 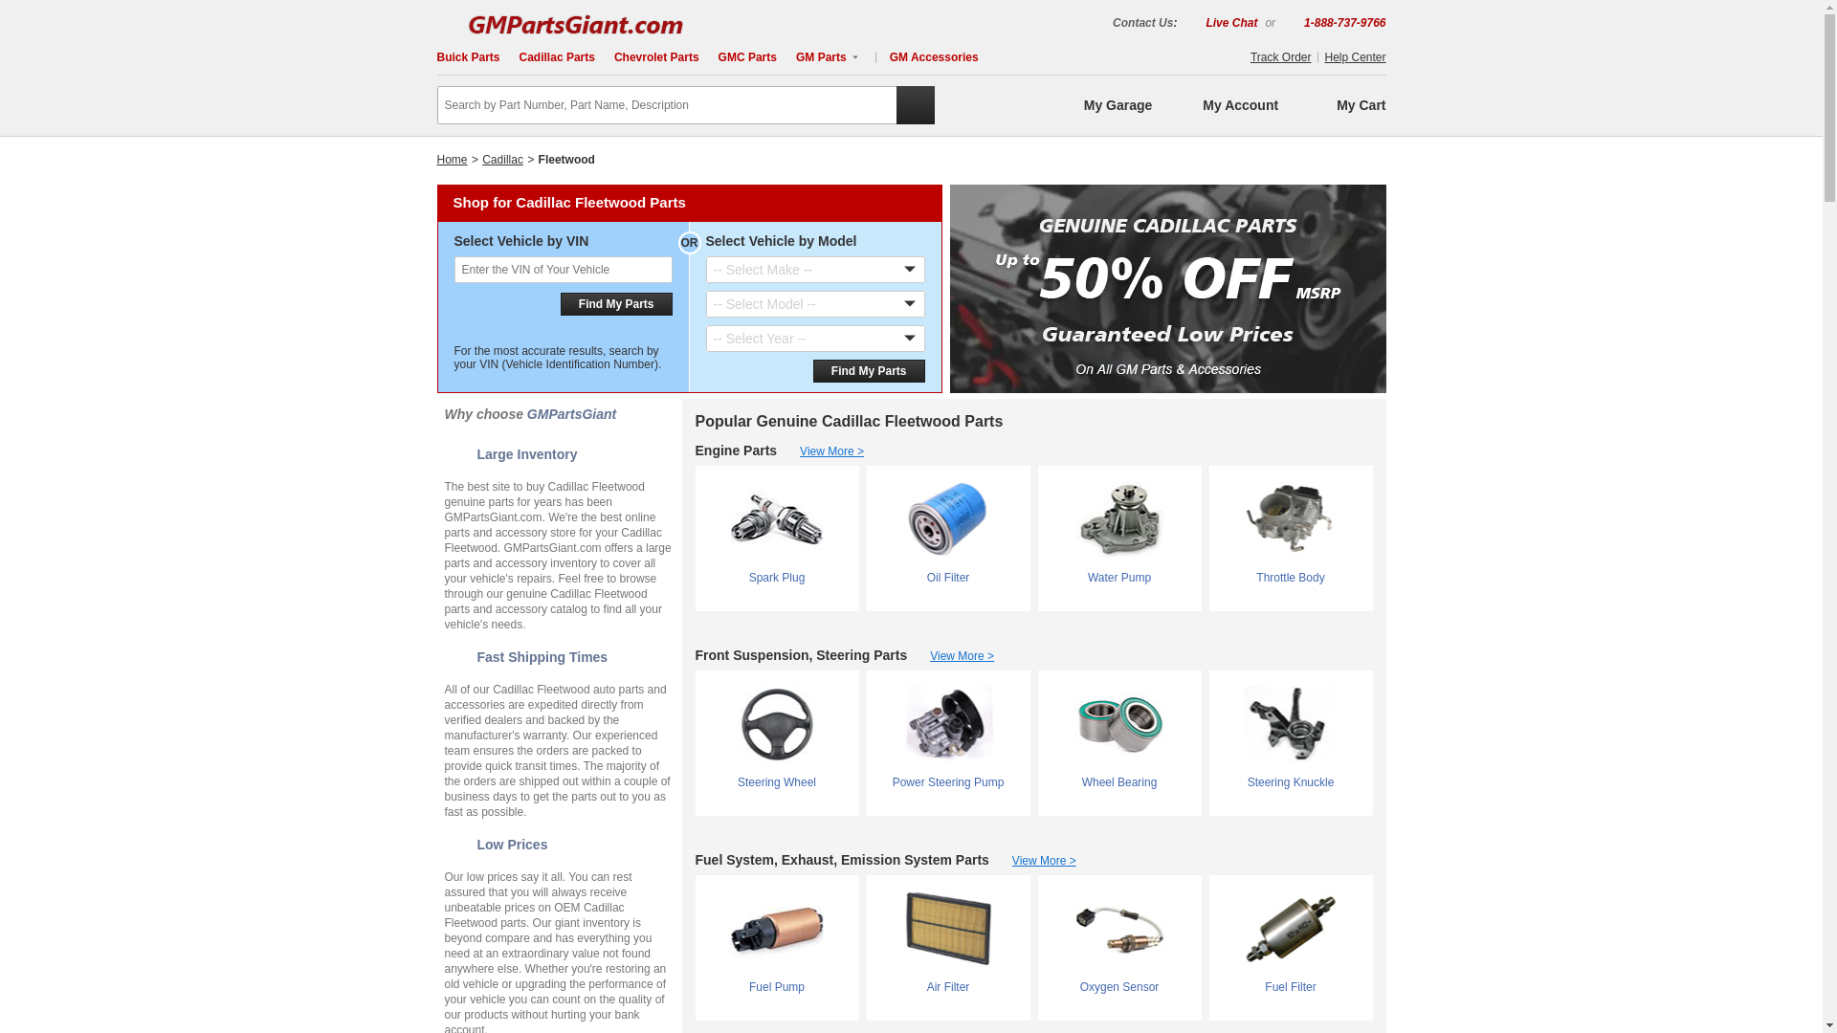 I want to click on Water Pump, so click(x=1118, y=534).